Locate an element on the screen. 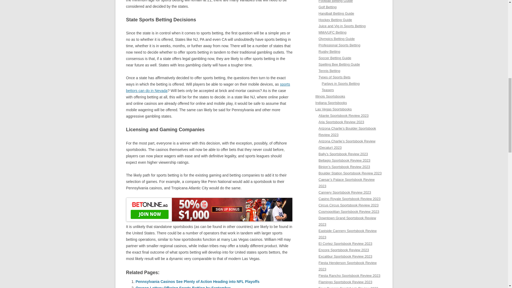  Oregon Lottery Offering Sports Betting by September is located at coordinates (183, 287).